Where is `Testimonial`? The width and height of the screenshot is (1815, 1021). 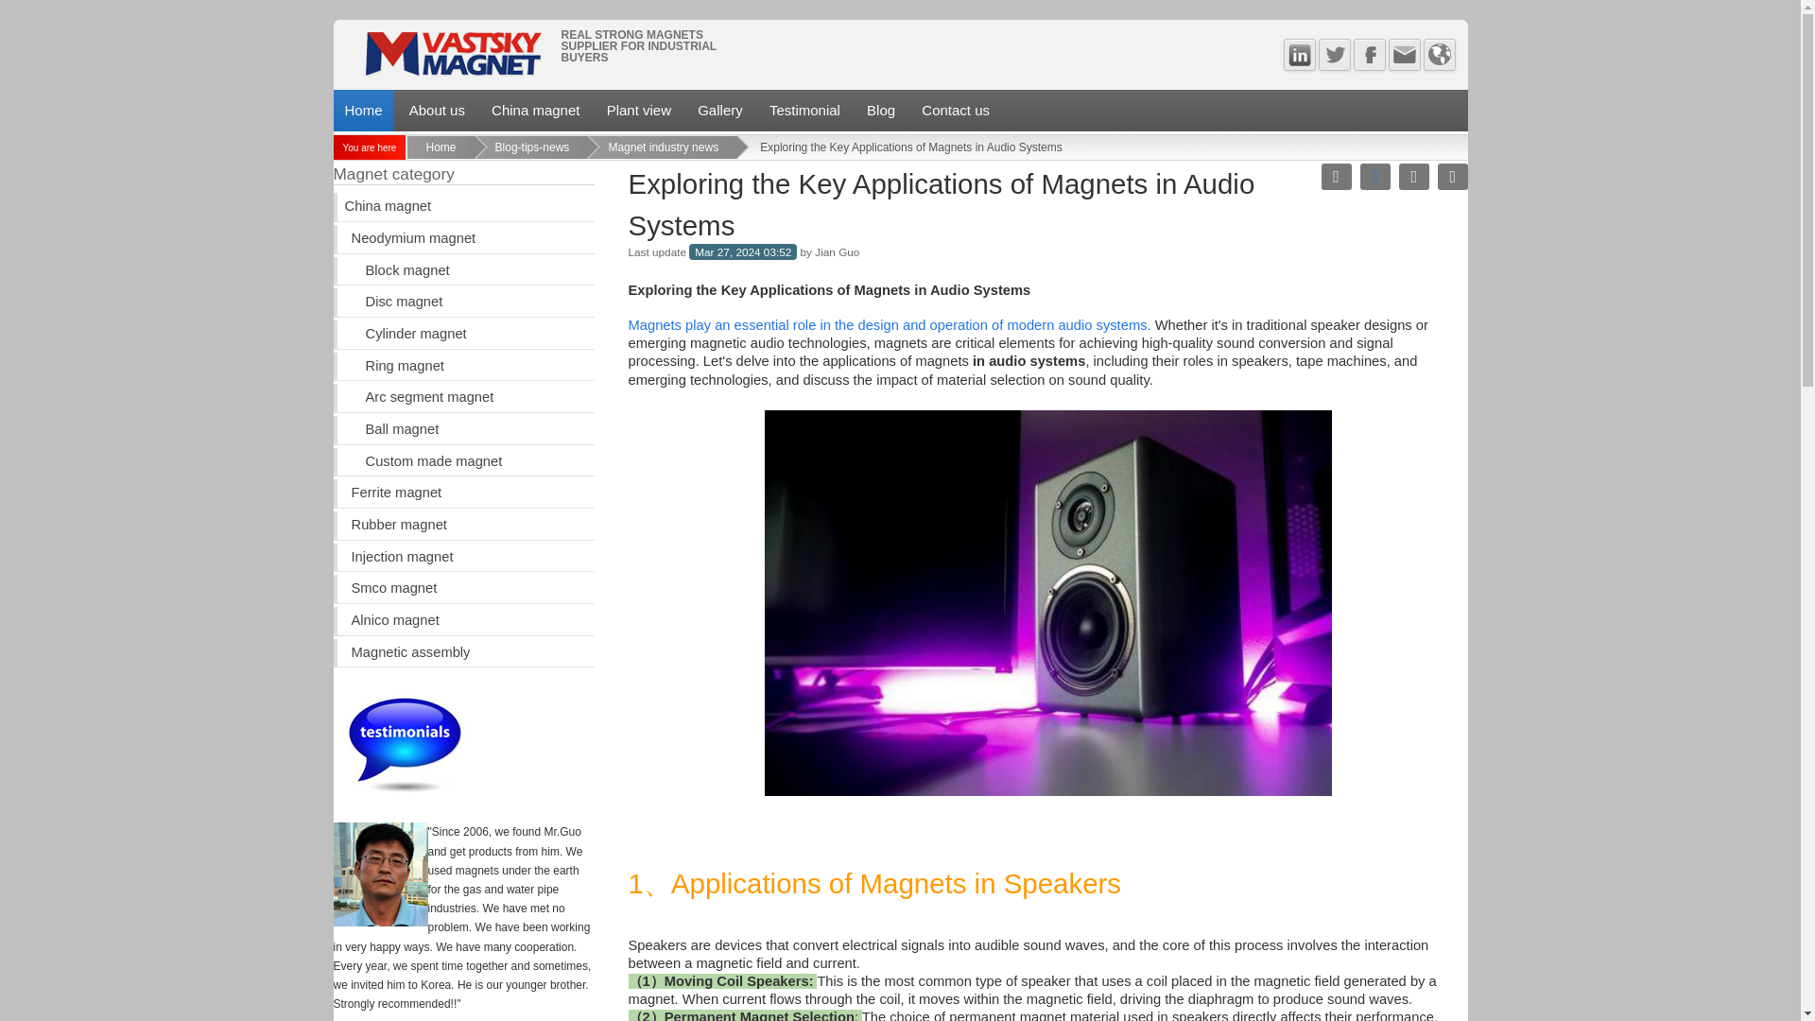 Testimonial is located at coordinates (804, 111).